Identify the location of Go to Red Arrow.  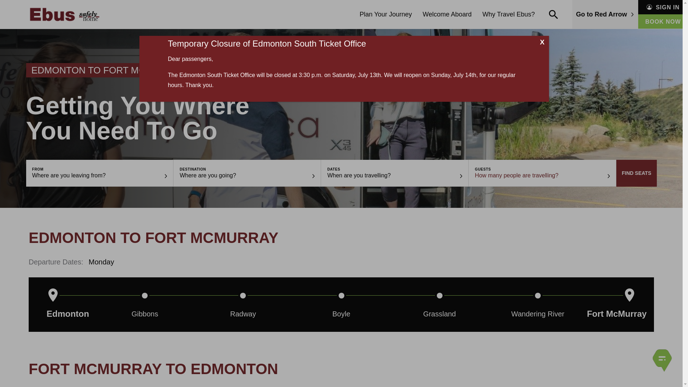
(605, 14).